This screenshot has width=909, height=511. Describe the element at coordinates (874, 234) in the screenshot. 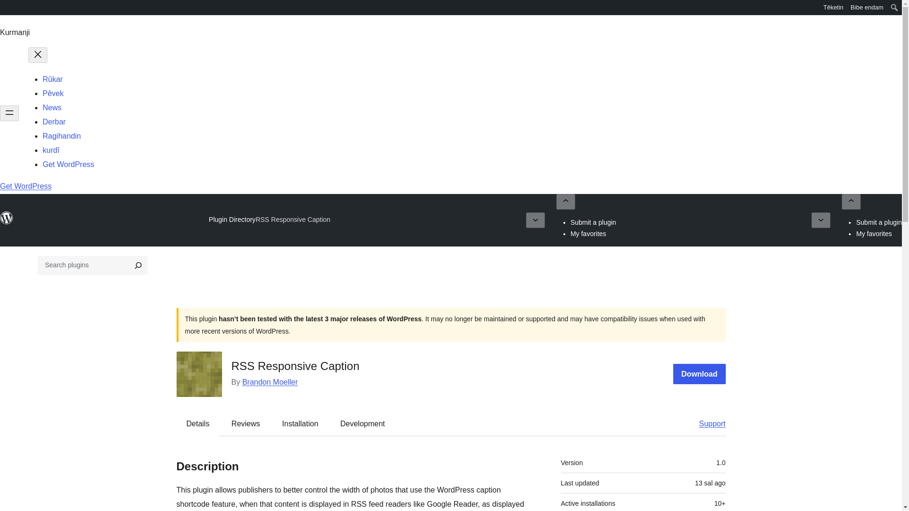

I see `My favorites` at that location.